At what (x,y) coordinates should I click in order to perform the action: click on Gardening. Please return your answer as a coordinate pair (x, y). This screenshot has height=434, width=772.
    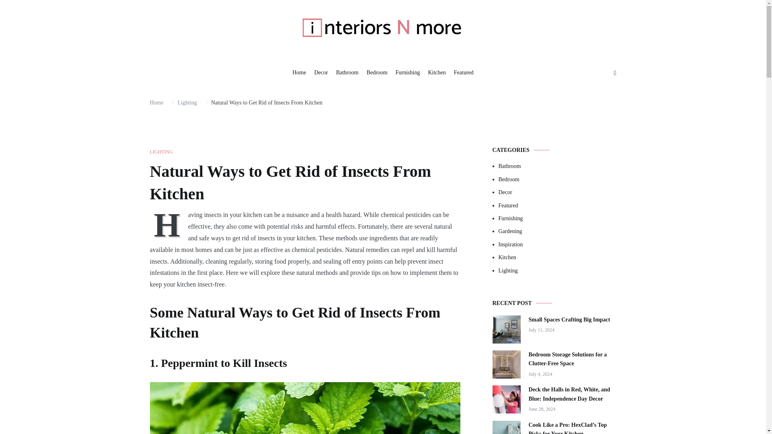
    Looking at the image, I should click on (557, 231).